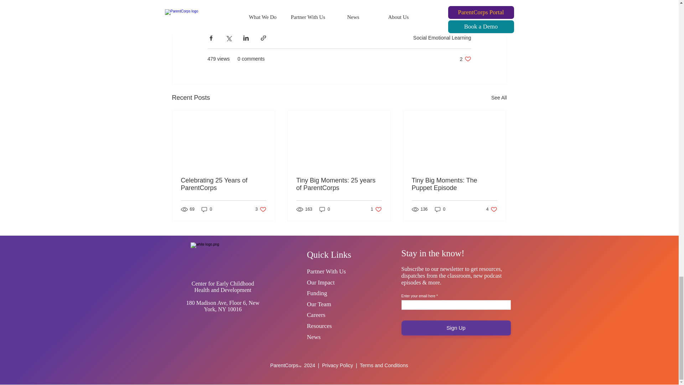  Describe the element at coordinates (207, 209) in the screenshot. I see `0` at that location.